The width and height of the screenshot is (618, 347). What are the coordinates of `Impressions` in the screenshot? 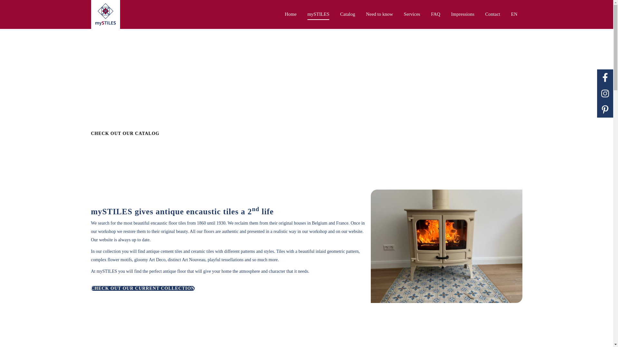 It's located at (463, 14).